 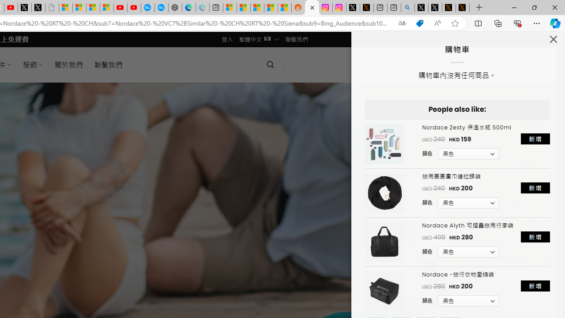 I want to click on Shanghai, China hourly forecast | Microsoft Weather, so click(x=257, y=8).